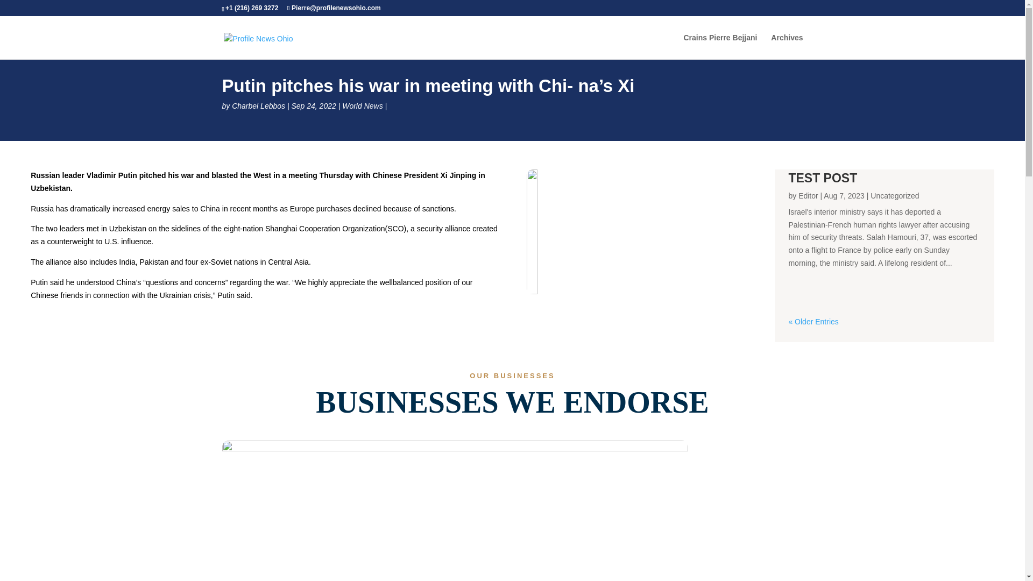  What do you see at coordinates (720, 46) in the screenshot?
I see `Crains Pierre Bejjani` at bounding box center [720, 46].